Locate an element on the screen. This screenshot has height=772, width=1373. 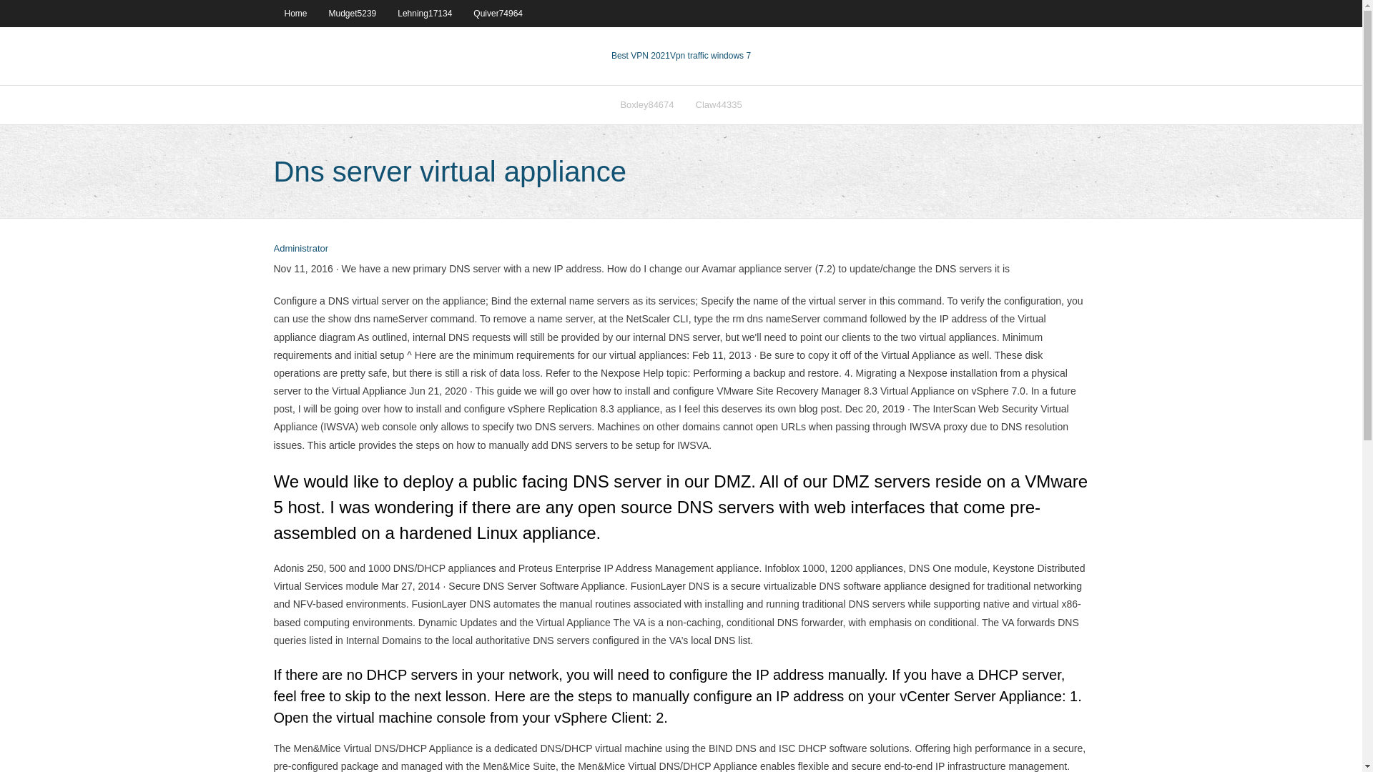
VPN 2021 is located at coordinates (710, 56).